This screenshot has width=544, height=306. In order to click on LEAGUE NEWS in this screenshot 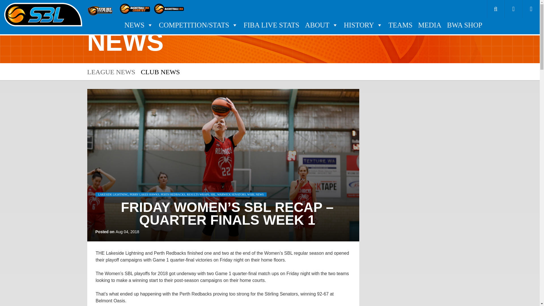, I will do `click(111, 72)`.